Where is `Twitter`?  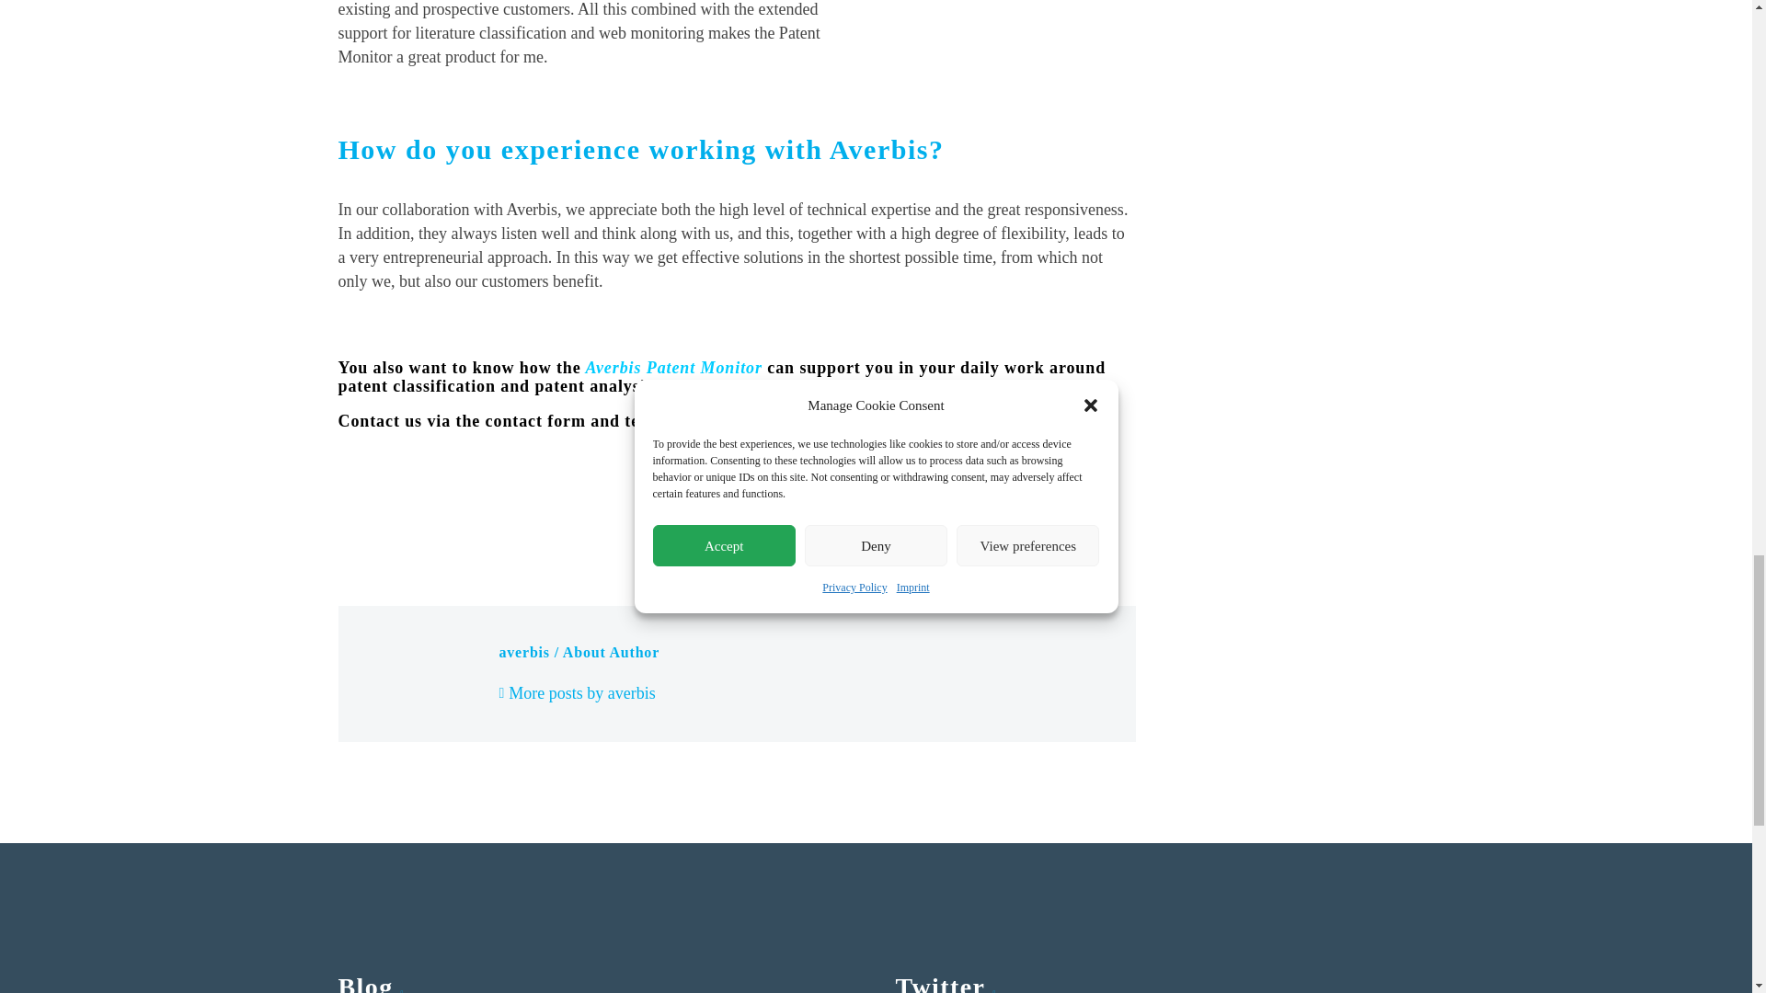 Twitter is located at coordinates (377, 510).